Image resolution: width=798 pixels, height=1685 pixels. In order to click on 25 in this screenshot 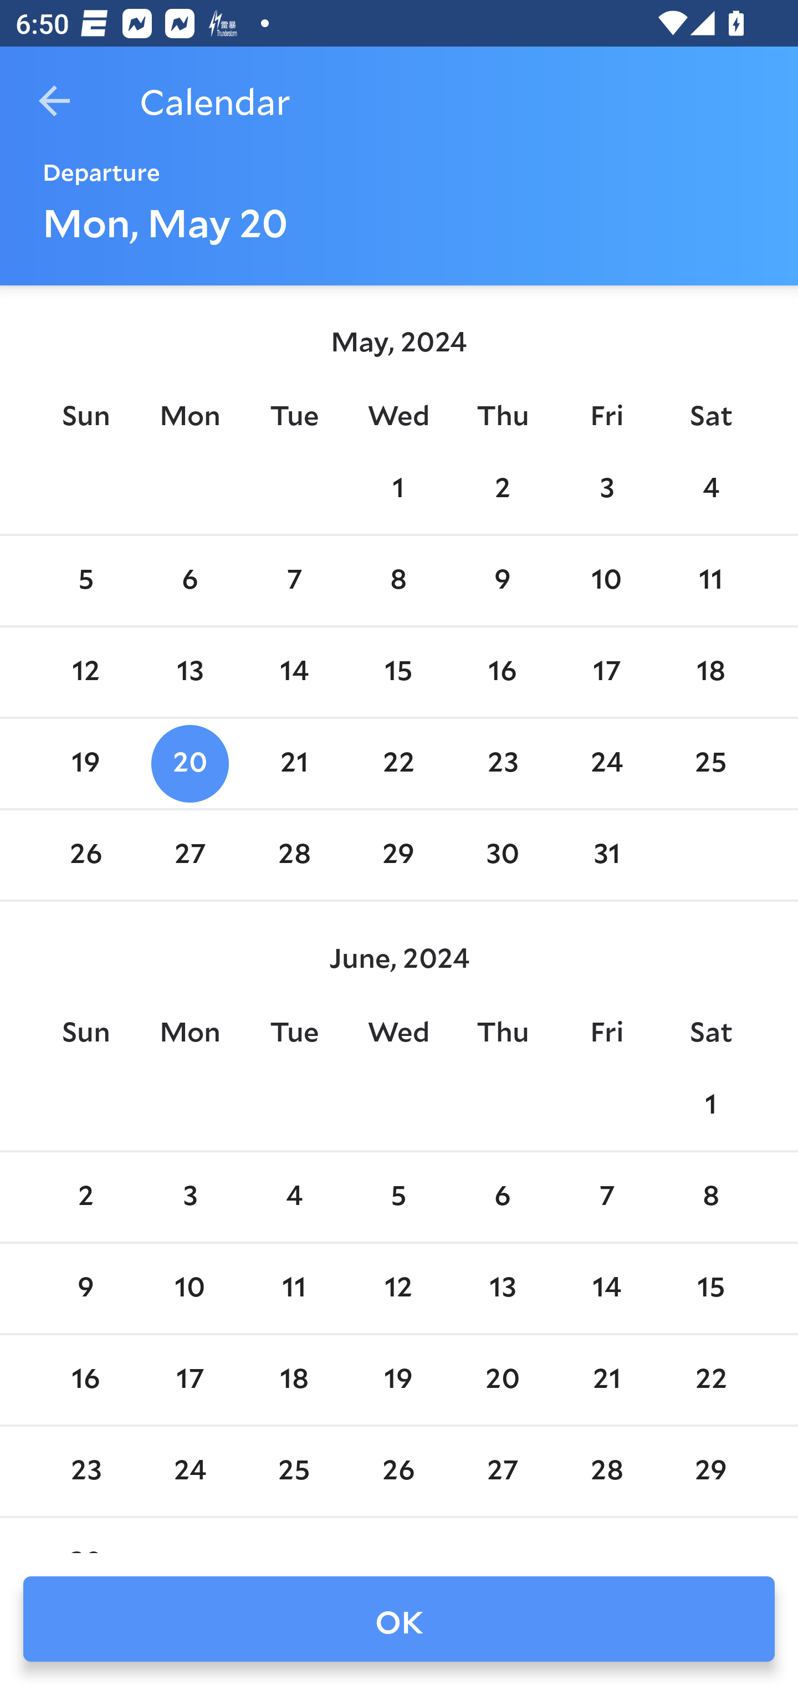, I will do `click(710, 763)`.